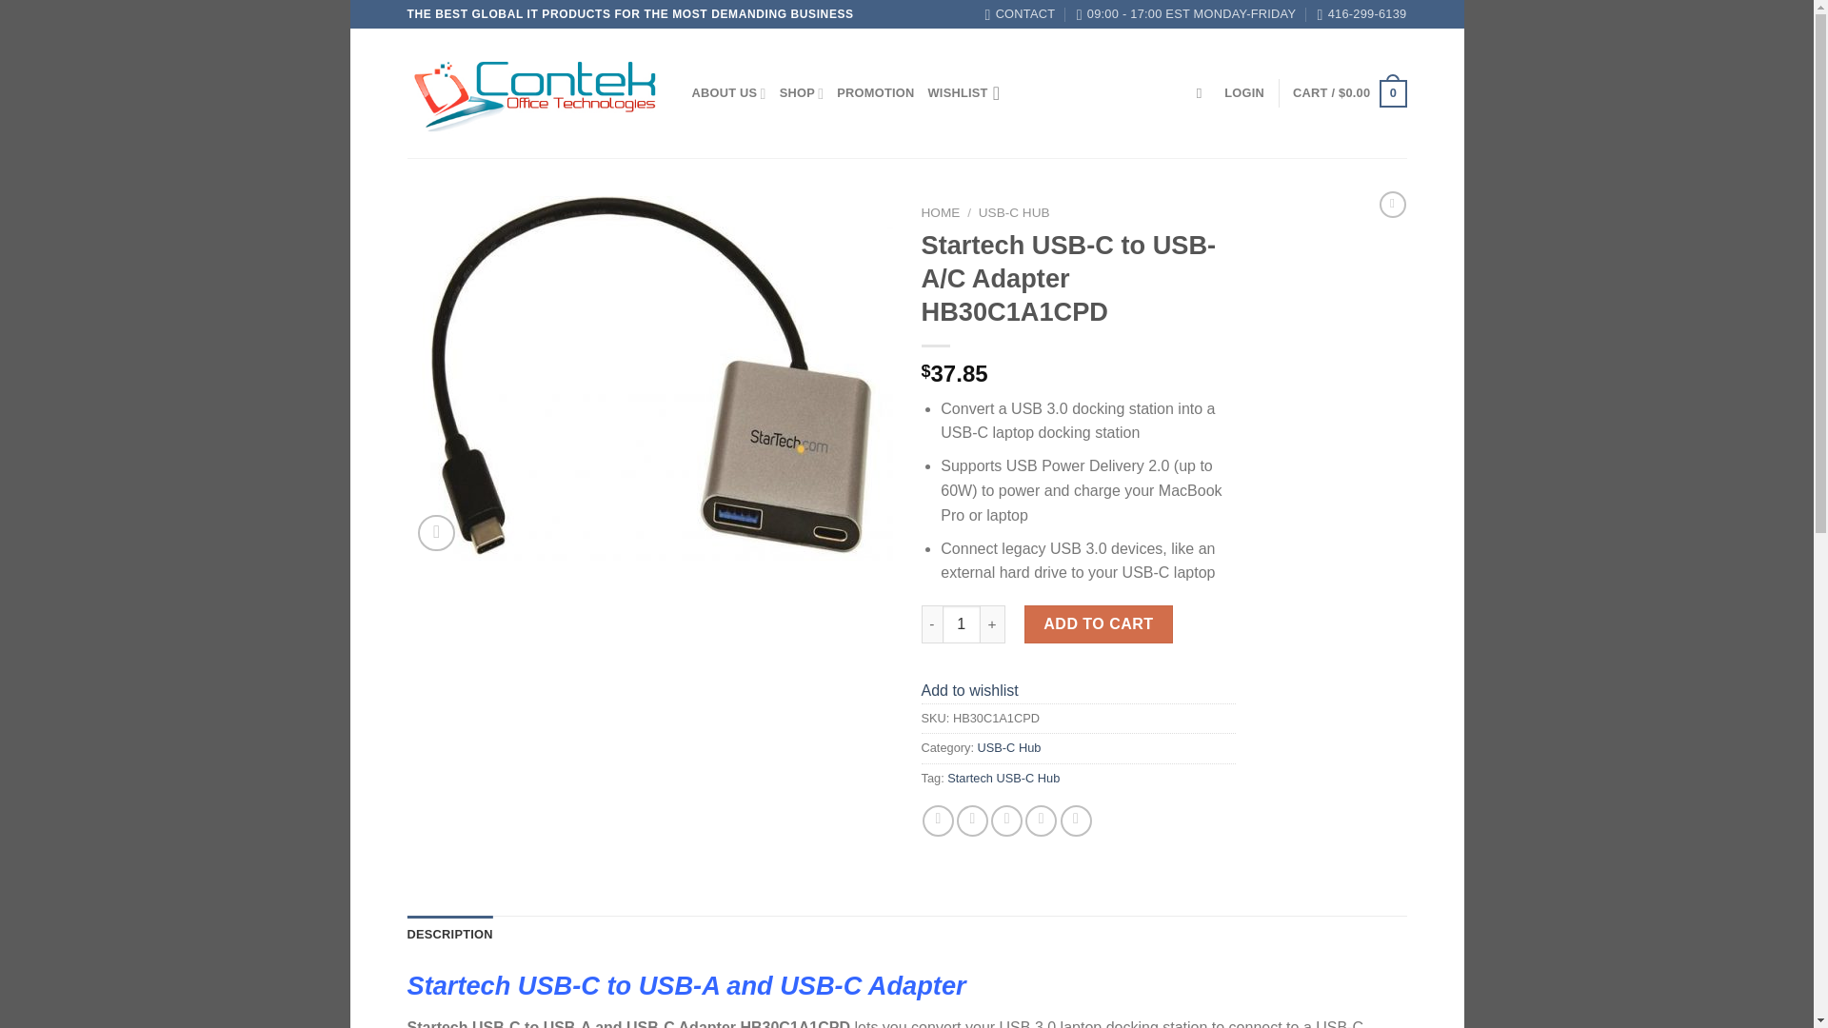 This screenshot has width=1828, height=1028. What do you see at coordinates (1005, 820) in the screenshot?
I see `Email to a Friend` at bounding box center [1005, 820].